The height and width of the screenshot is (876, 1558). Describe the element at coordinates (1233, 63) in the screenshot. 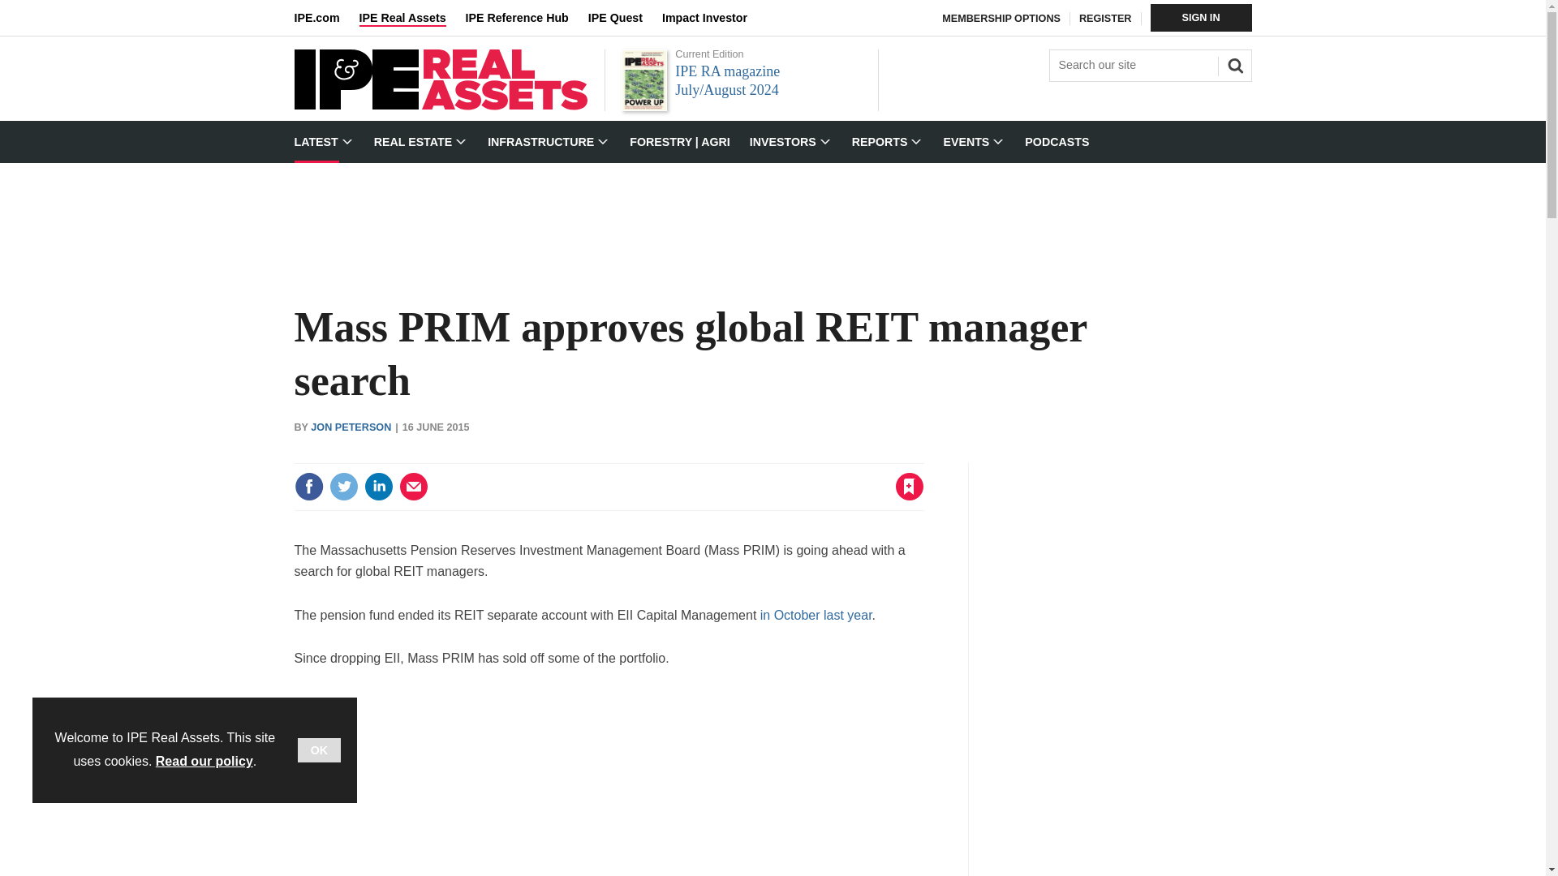

I see `SEARCH` at that location.